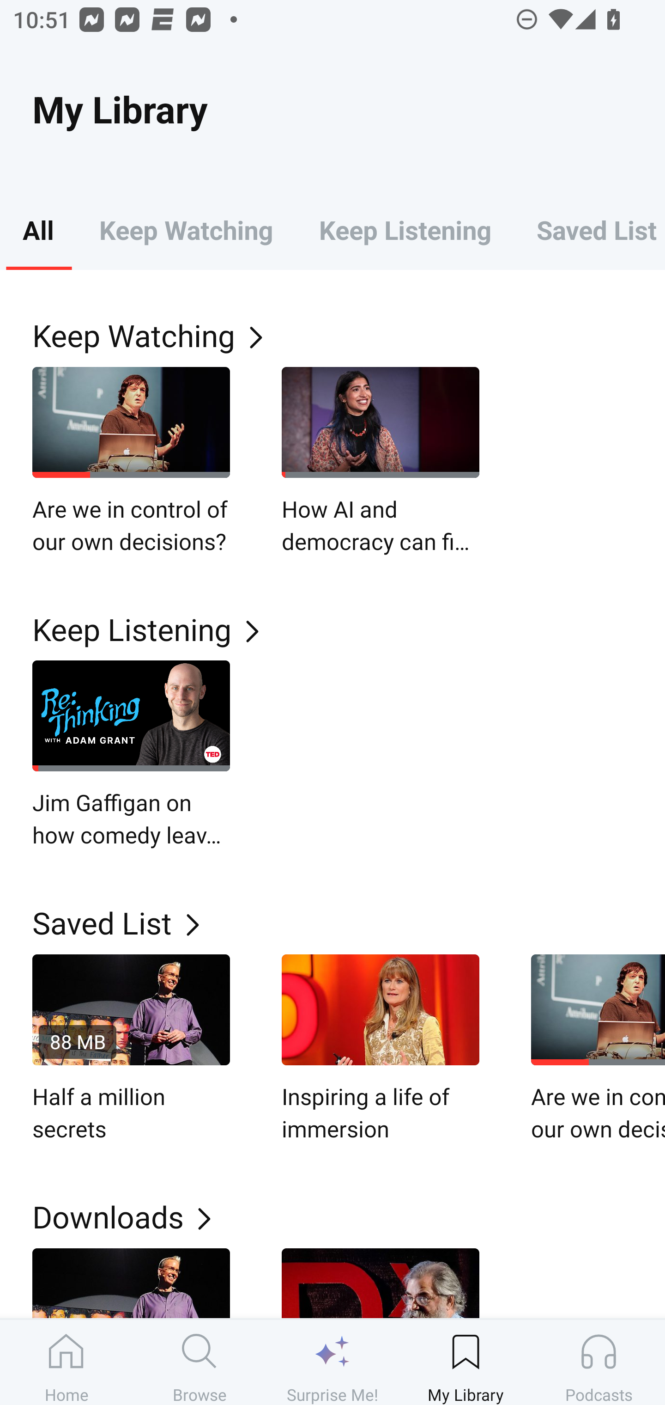 Image resolution: width=665 pixels, height=1405 pixels. Describe the element at coordinates (589, 229) in the screenshot. I see `Saved List` at that location.